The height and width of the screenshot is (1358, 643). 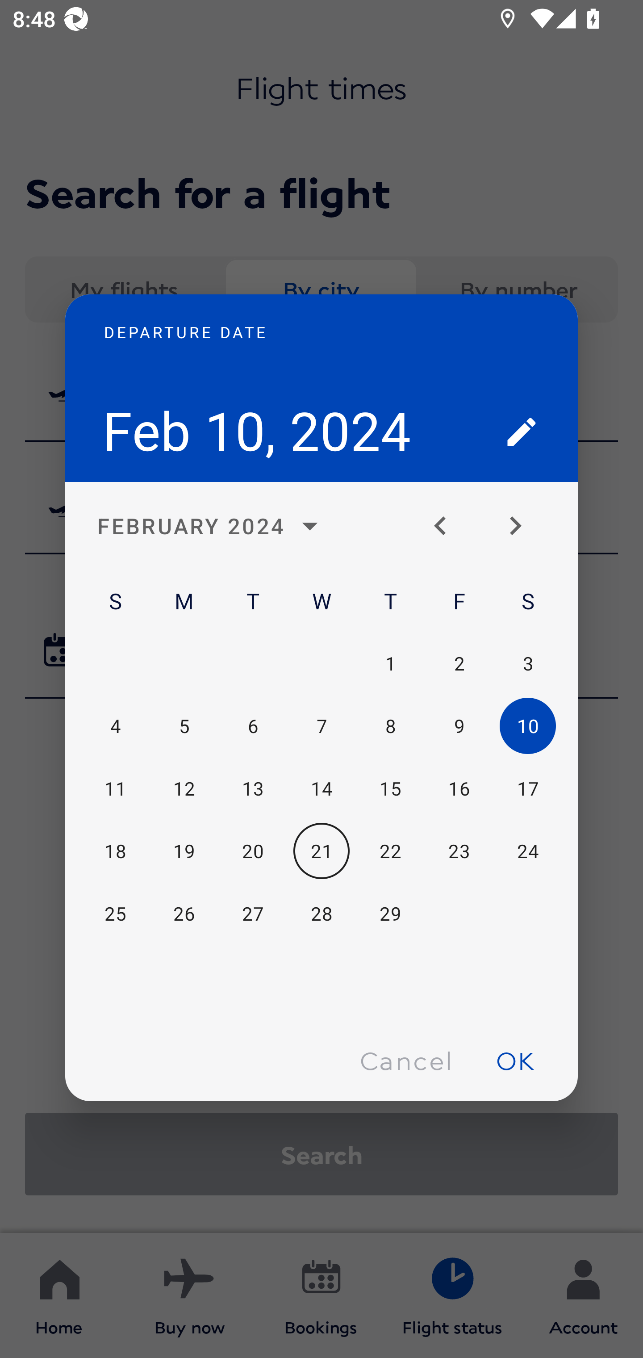 What do you see at coordinates (390, 914) in the screenshot?
I see `29 Thu, Feb 29` at bounding box center [390, 914].